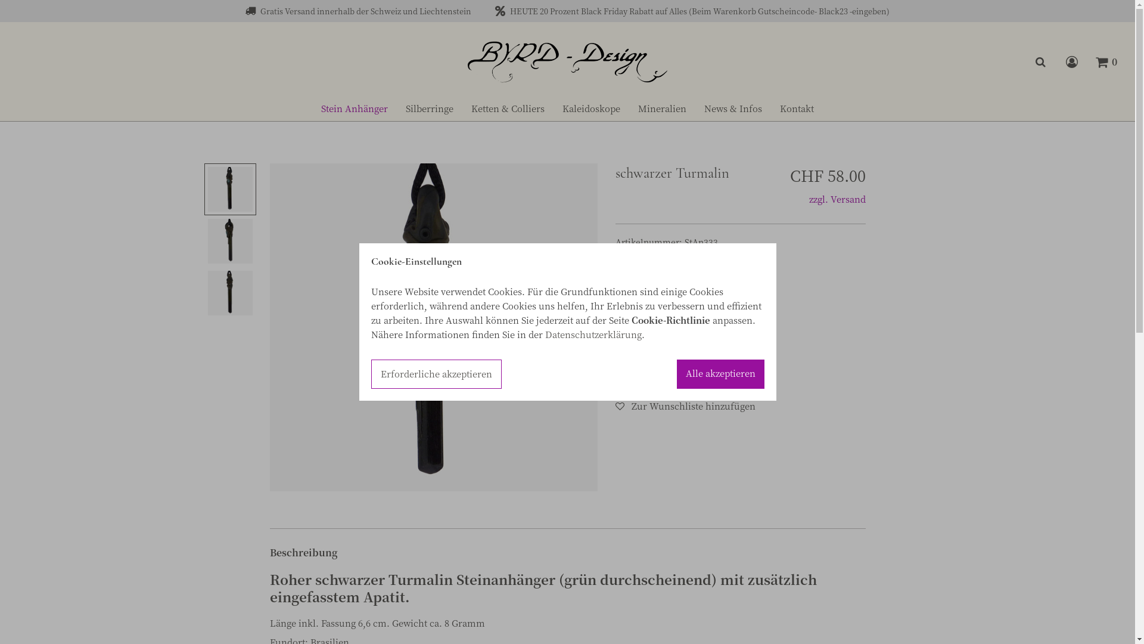 This screenshot has height=644, width=1144. Describe the element at coordinates (663, 109) in the screenshot. I see `Mineralien` at that location.